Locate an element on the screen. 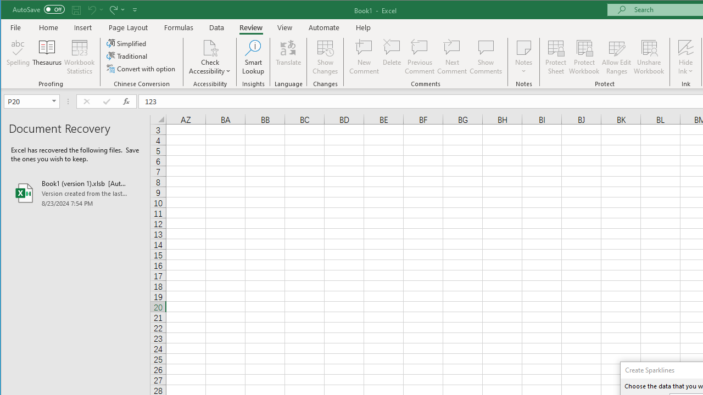 This screenshot has height=395, width=703. Check Accessibility is located at coordinates (210, 57).